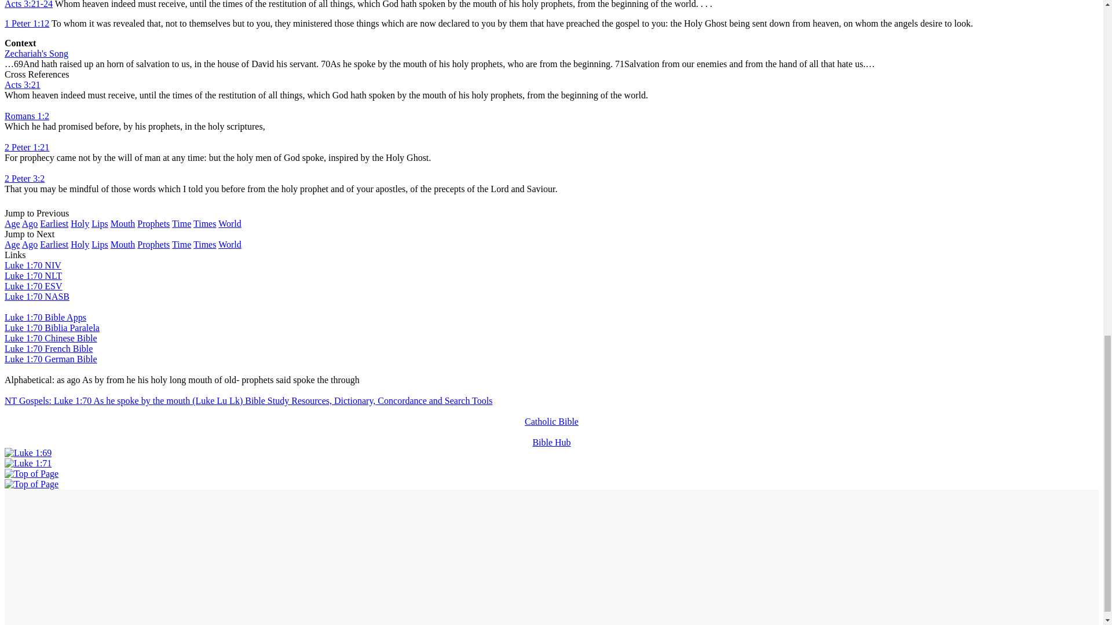 The height and width of the screenshot is (625, 1112). What do you see at coordinates (30, 223) in the screenshot?
I see `Ago` at bounding box center [30, 223].